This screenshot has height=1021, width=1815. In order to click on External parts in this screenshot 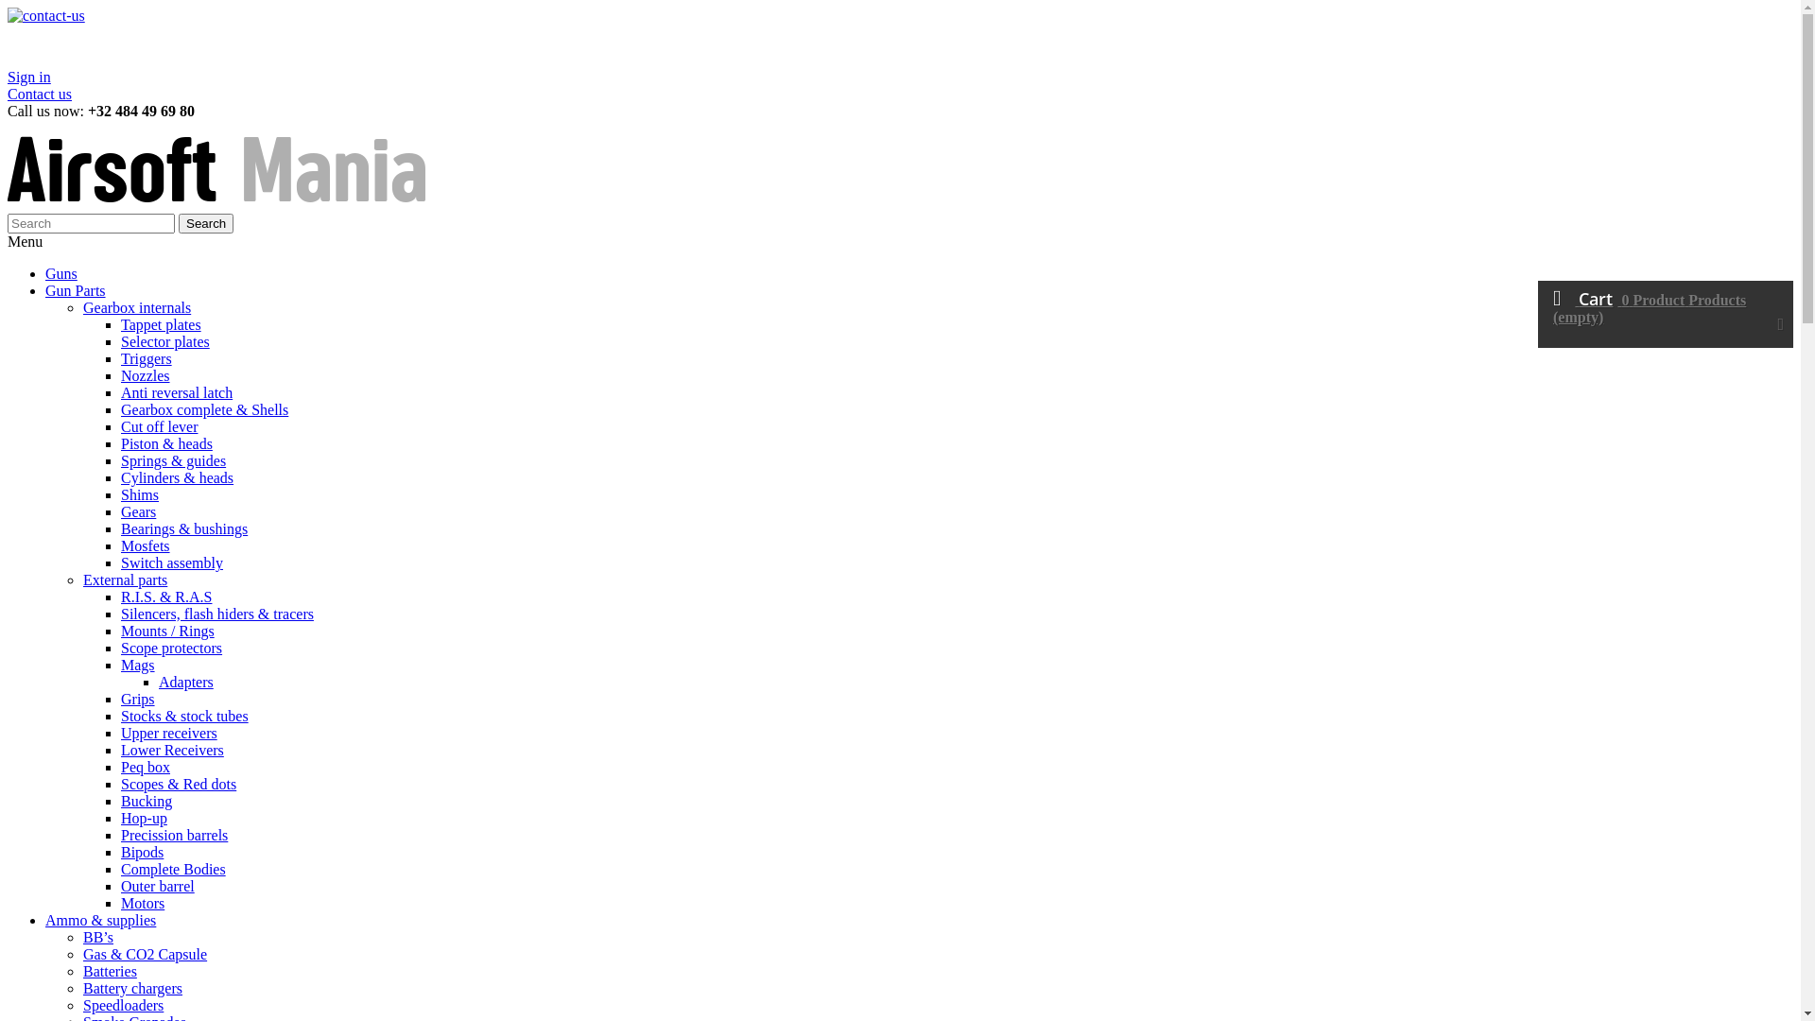, I will do `click(125, 580)`.